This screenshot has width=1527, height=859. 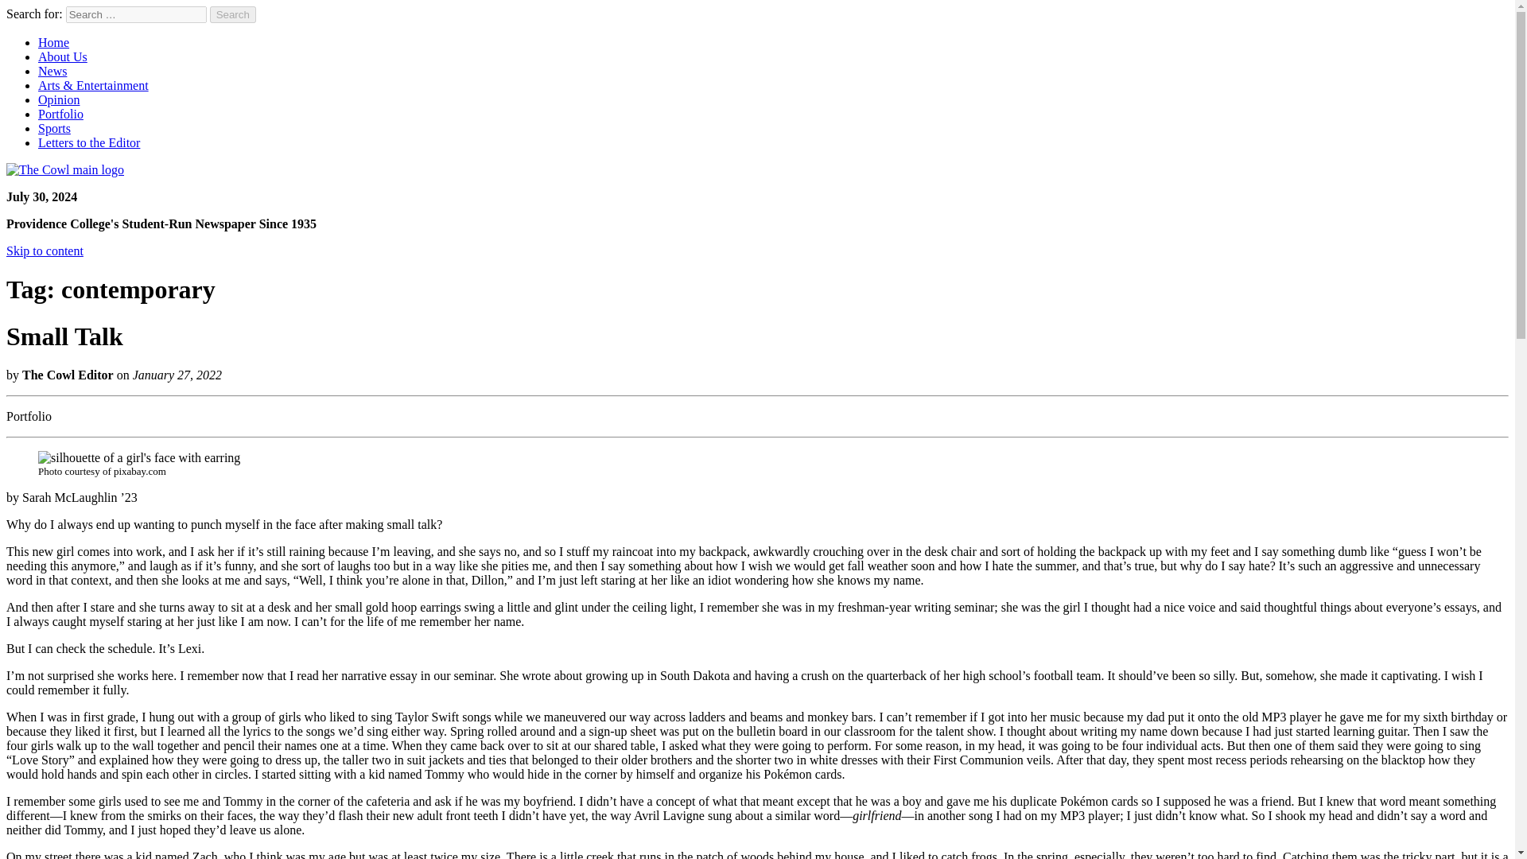 What do you see at coordinates (59, 99) in the screenshot?
I see `Opinion` at bounding box center [59, 99].